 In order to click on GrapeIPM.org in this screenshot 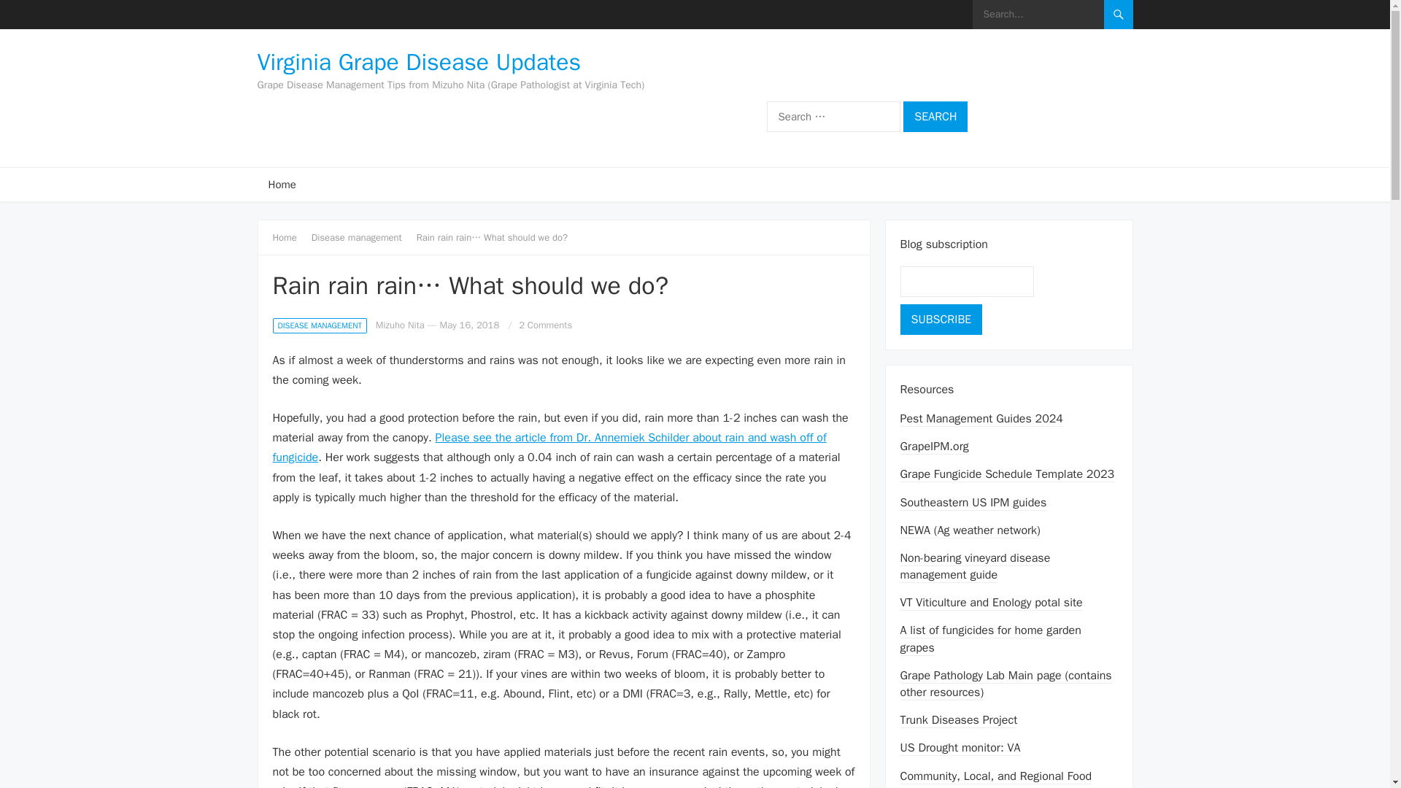, I will do `click(935, 447)`.